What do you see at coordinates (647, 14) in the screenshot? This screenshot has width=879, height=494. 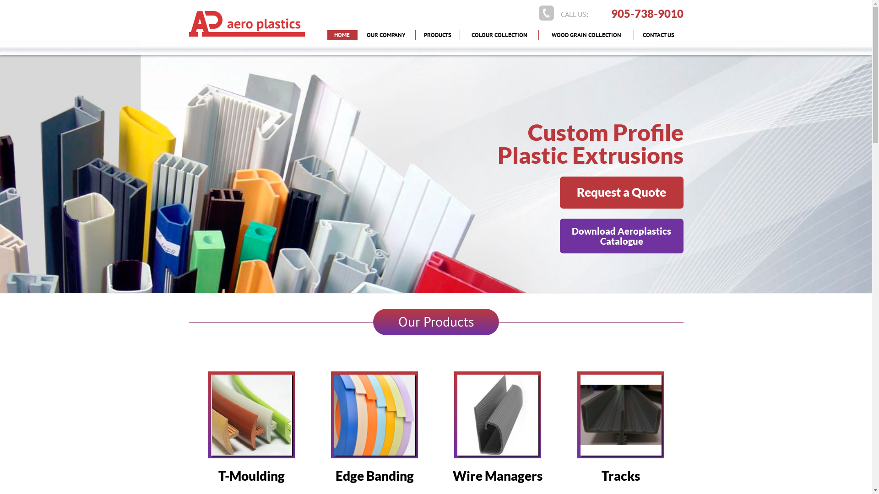 I see `905-738-9010` at bounding box center [647, 14].